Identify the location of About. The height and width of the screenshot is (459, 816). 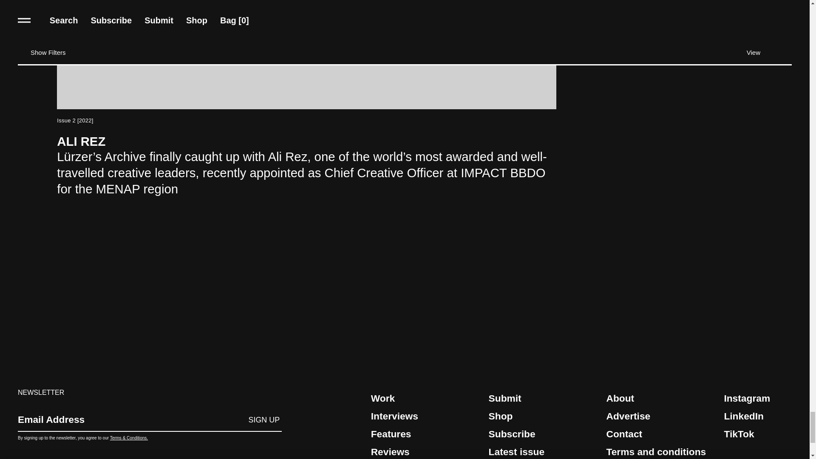
(660, 398).